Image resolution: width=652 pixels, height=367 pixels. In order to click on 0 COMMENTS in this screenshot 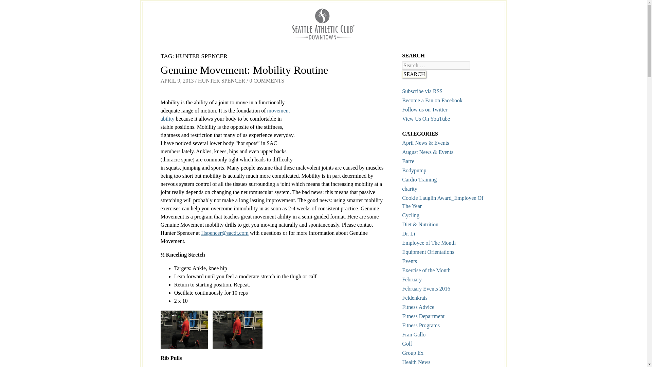, I will do `click(267, 81)`.